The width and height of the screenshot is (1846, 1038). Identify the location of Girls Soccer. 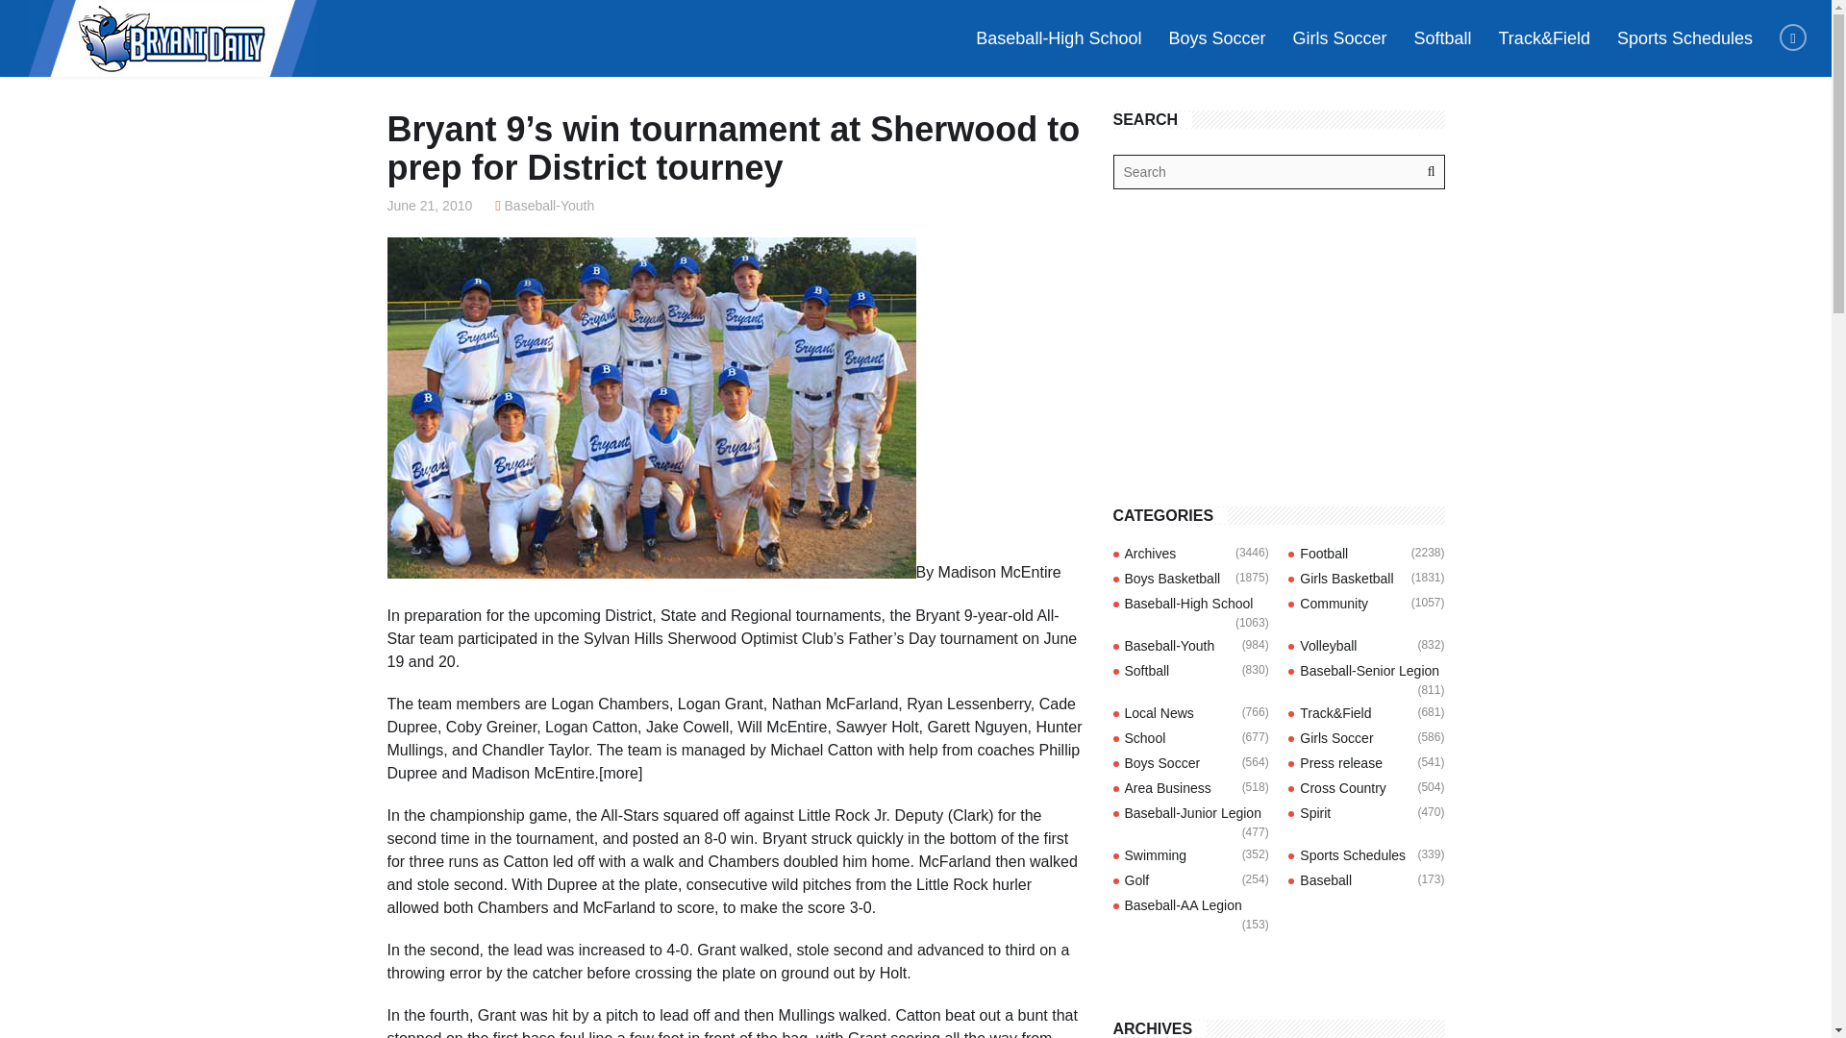
(1338, 38).